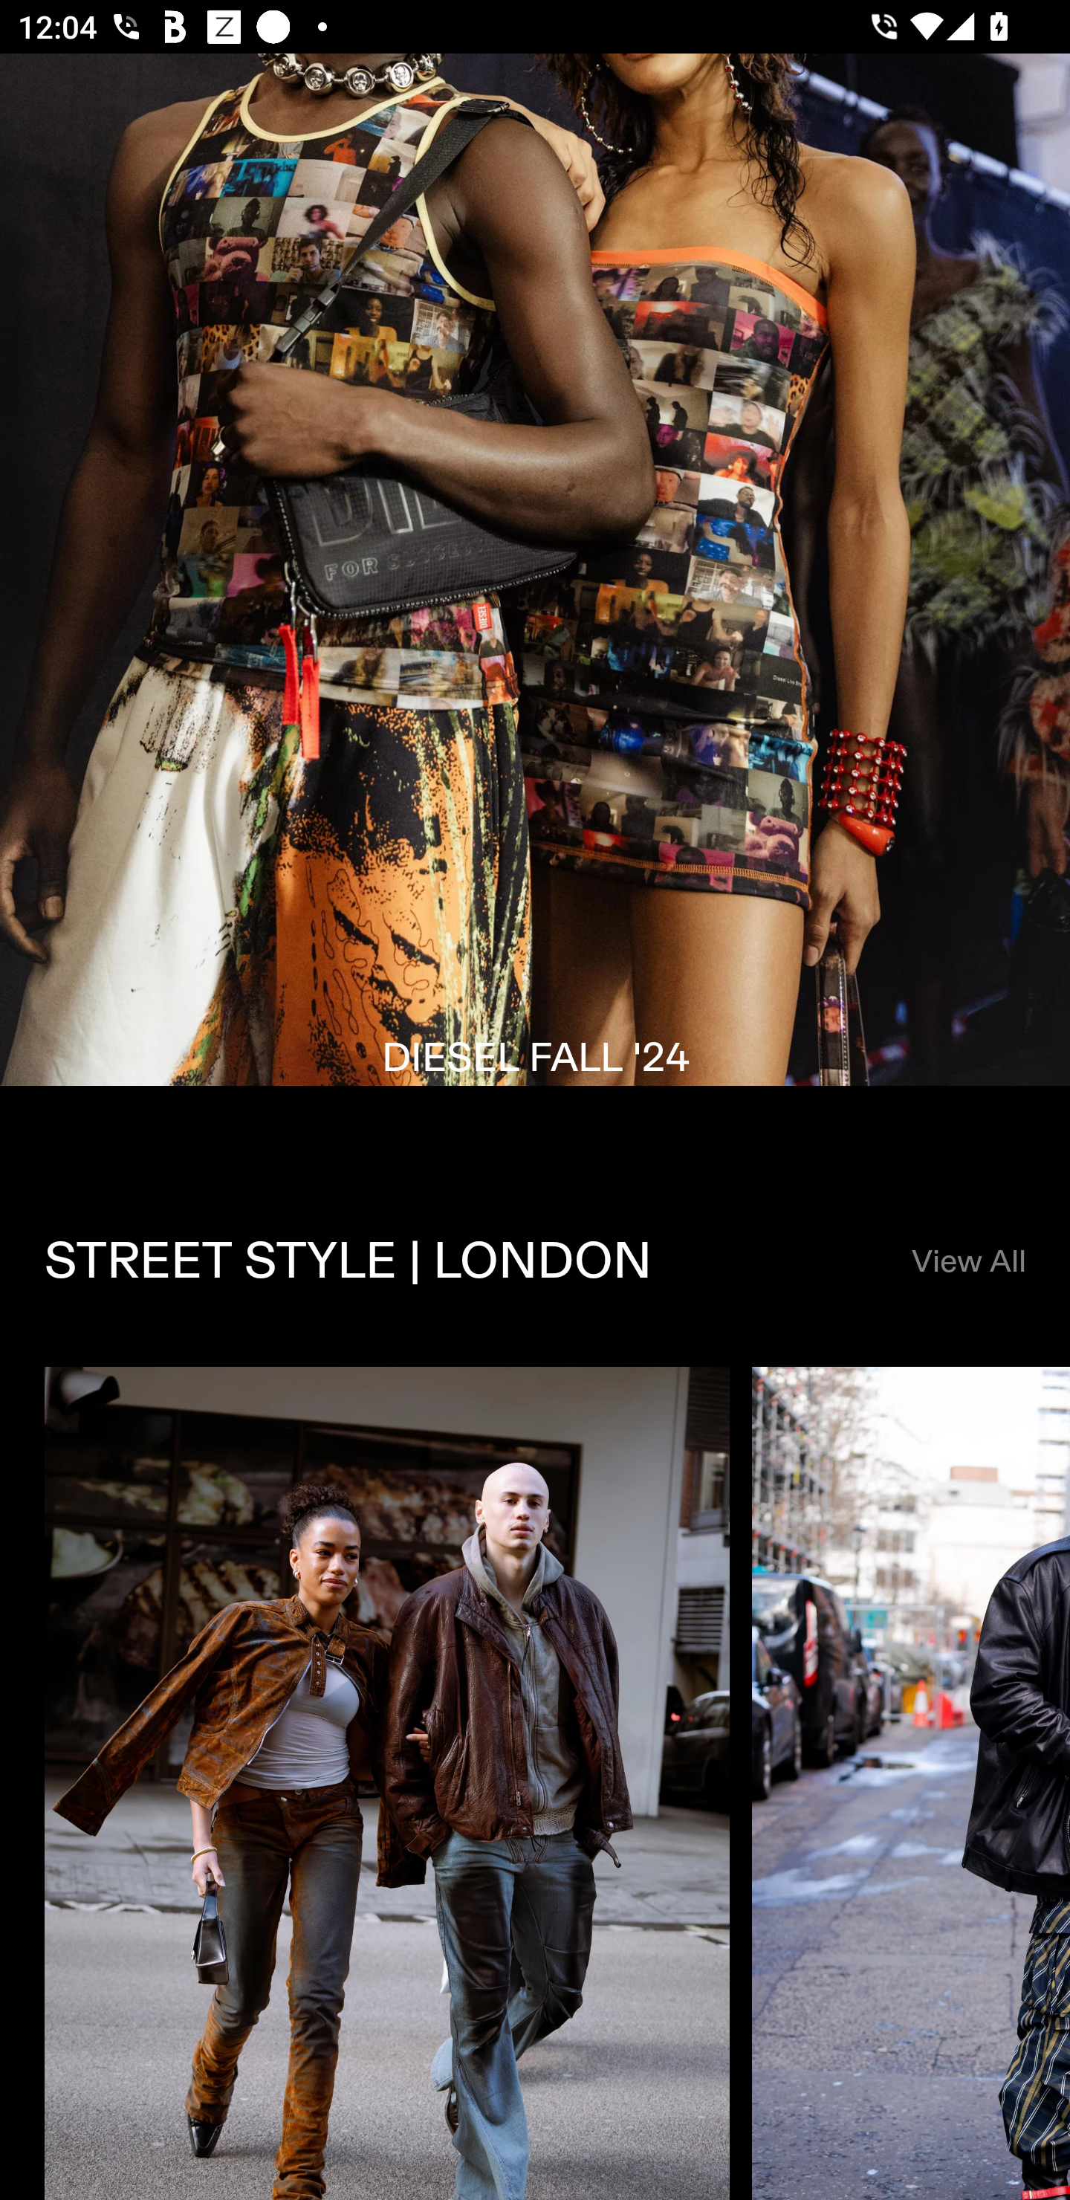 This screenshot has height=2200, width=1070. I want to click on View All, so click(967, 1262).